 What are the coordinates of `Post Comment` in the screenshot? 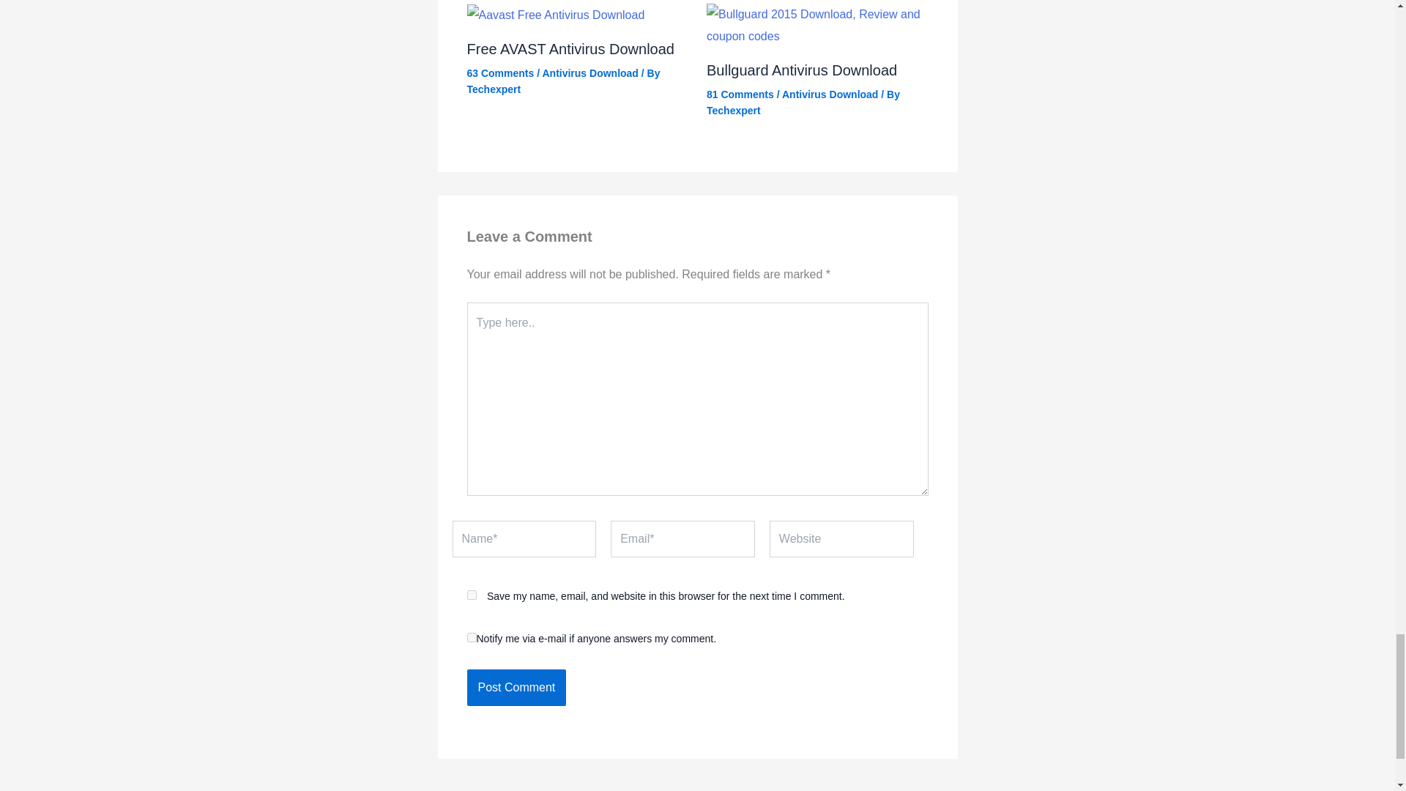 It's located at (516, 687).